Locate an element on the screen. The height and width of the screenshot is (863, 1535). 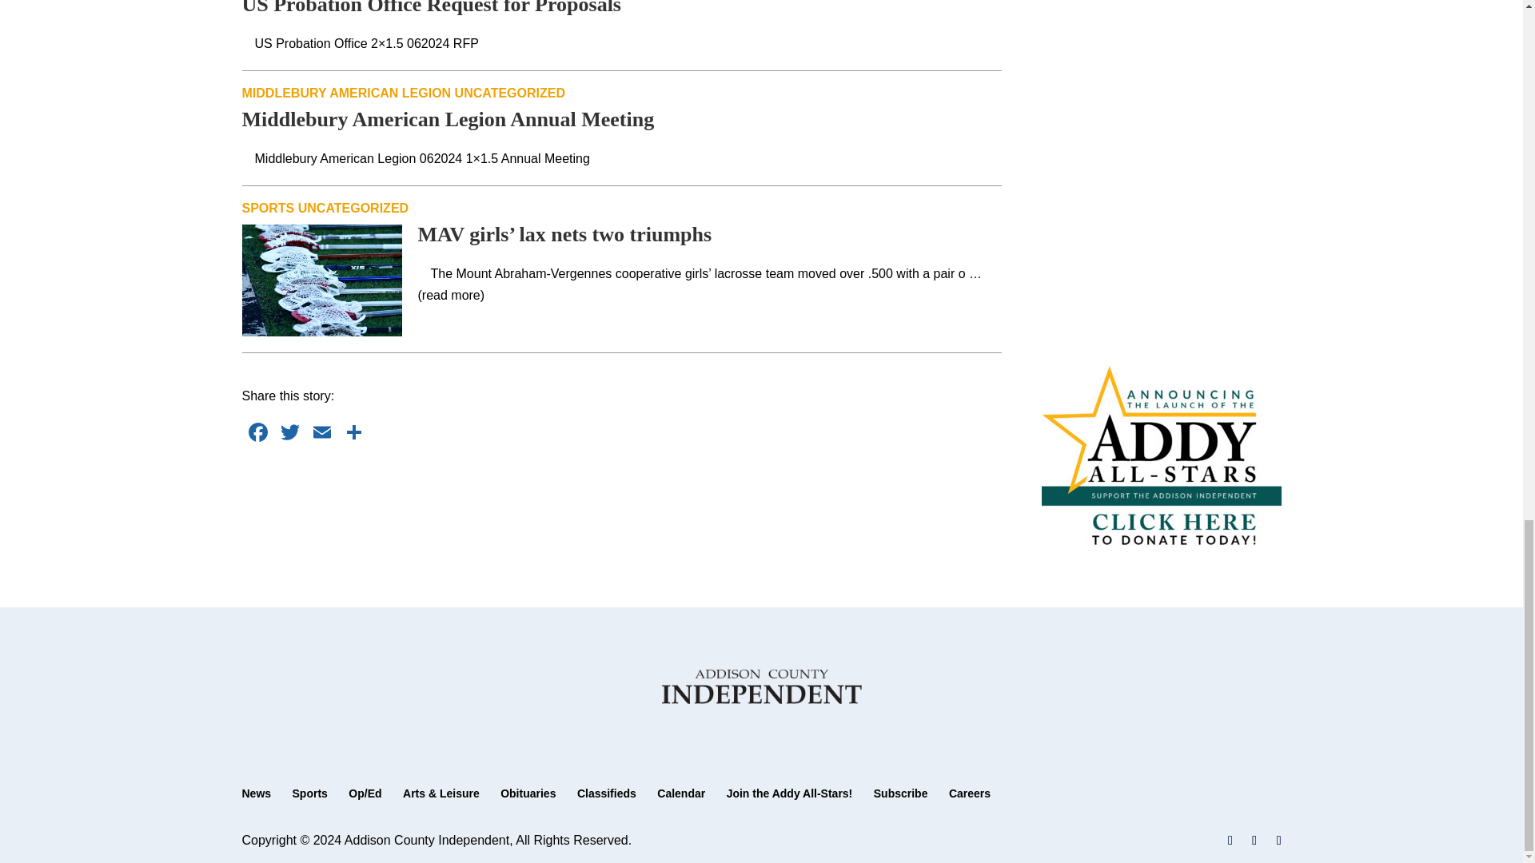
3rd party ad content is located at coordinates (622, 497).